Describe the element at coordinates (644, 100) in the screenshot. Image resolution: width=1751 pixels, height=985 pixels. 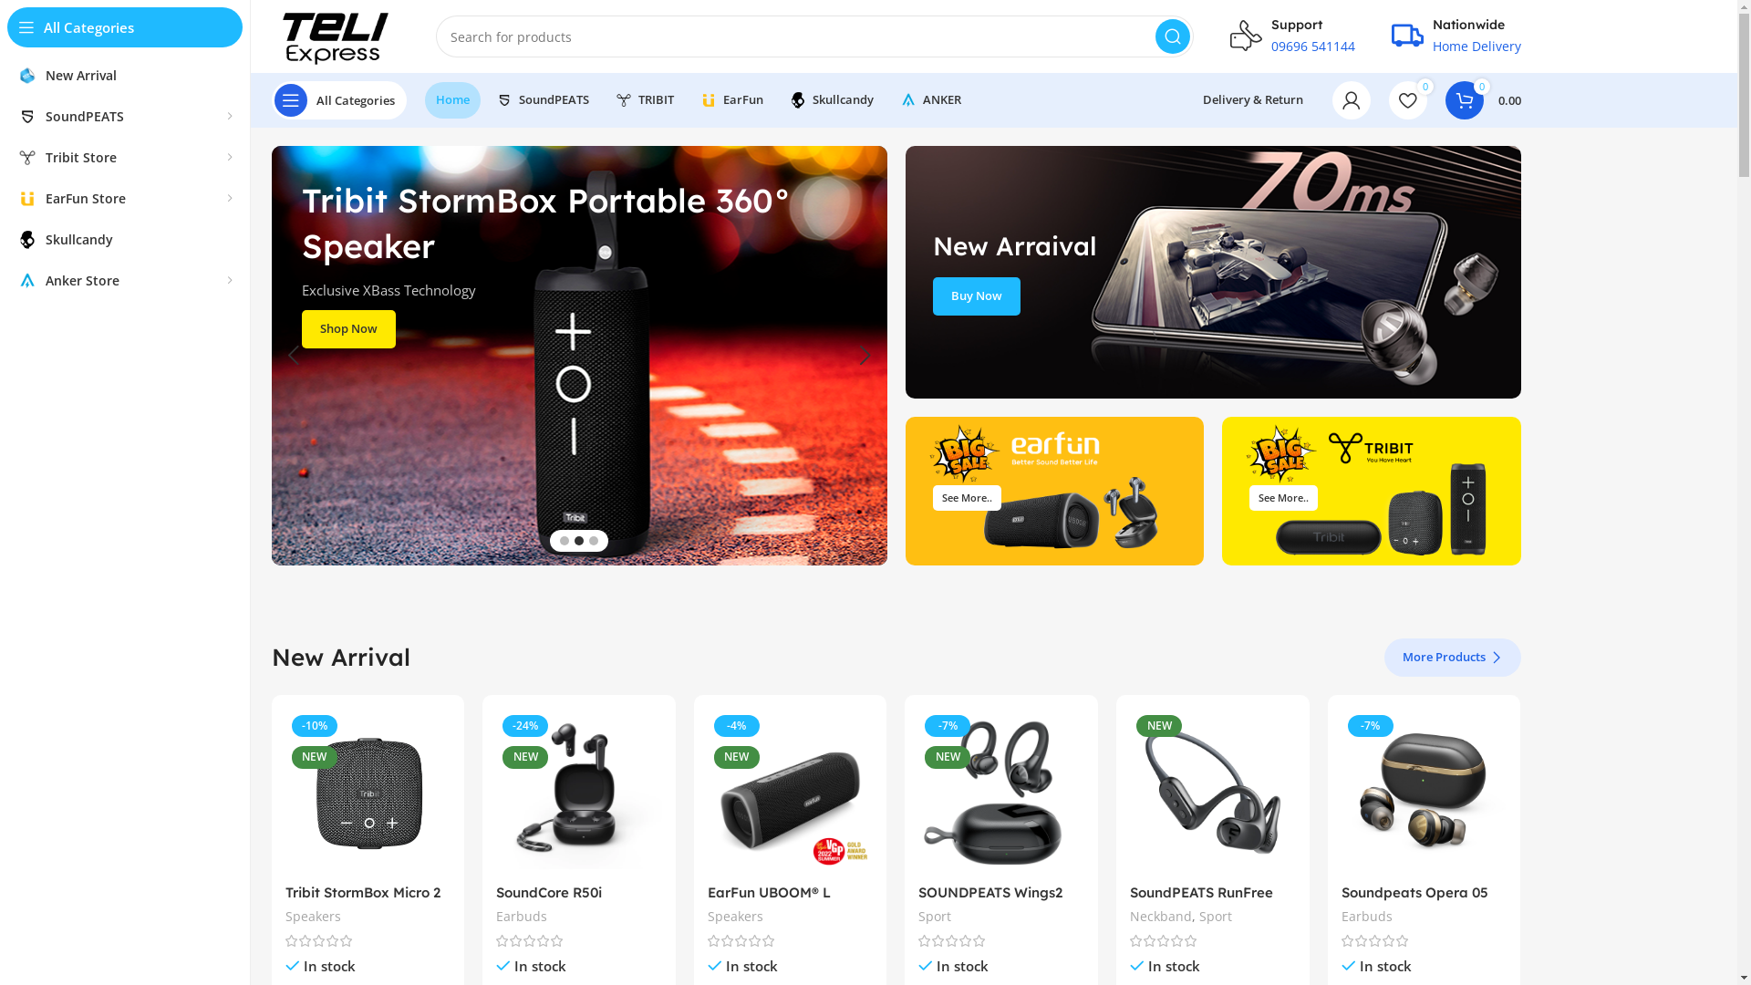
I see `TRIBIT` at that location.